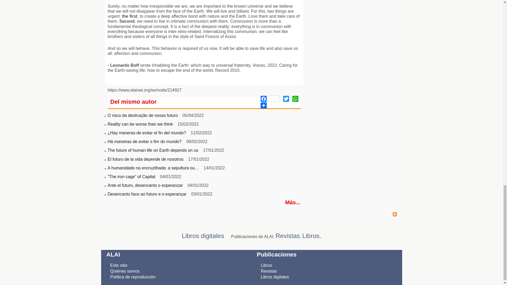 This screenshot has width=507, height=285. What do you see at coordinates (140, 124) in the screenshot?
I see `Reality can be worse than we think` at bounding box center [140, 124].